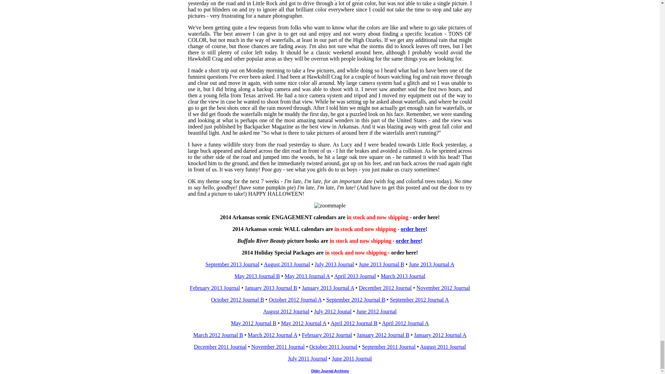 Image resolution: width=665 pixels, height=374 pixels. What do you see at coordinates (271, 288) in the screenshot?
I see `January 2013 Journal B` at bounding box center [271, 288].